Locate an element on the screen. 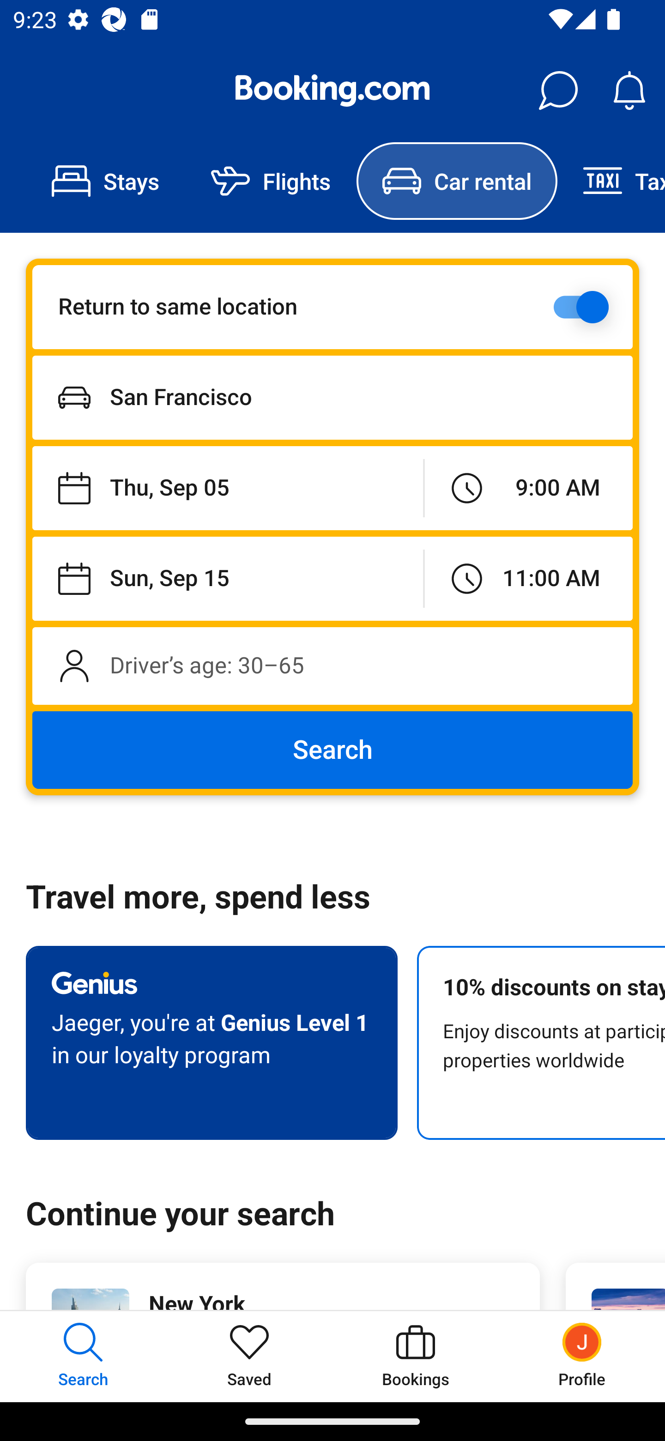 The height and width of the screenshot is (1441, 665). Drop-off date: 2024-09-15 is located at coordinates (227, 578).